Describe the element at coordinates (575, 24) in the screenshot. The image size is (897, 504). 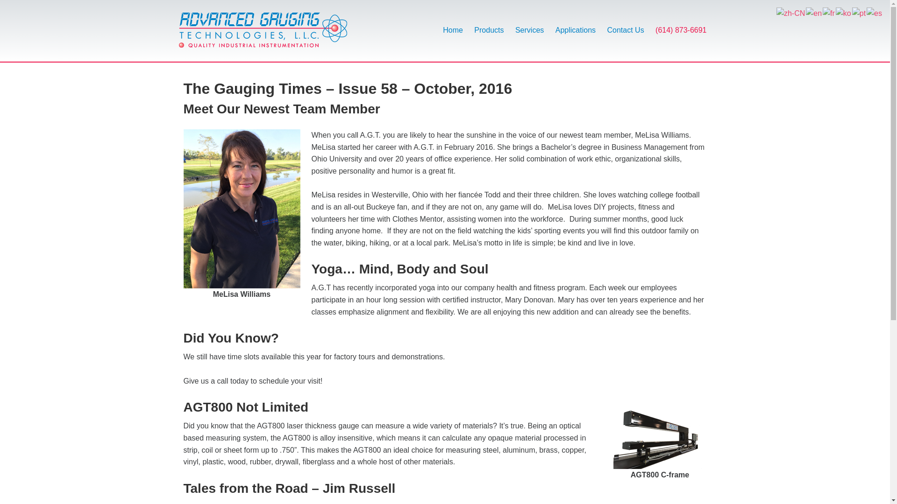
I see `Applications` at that location.